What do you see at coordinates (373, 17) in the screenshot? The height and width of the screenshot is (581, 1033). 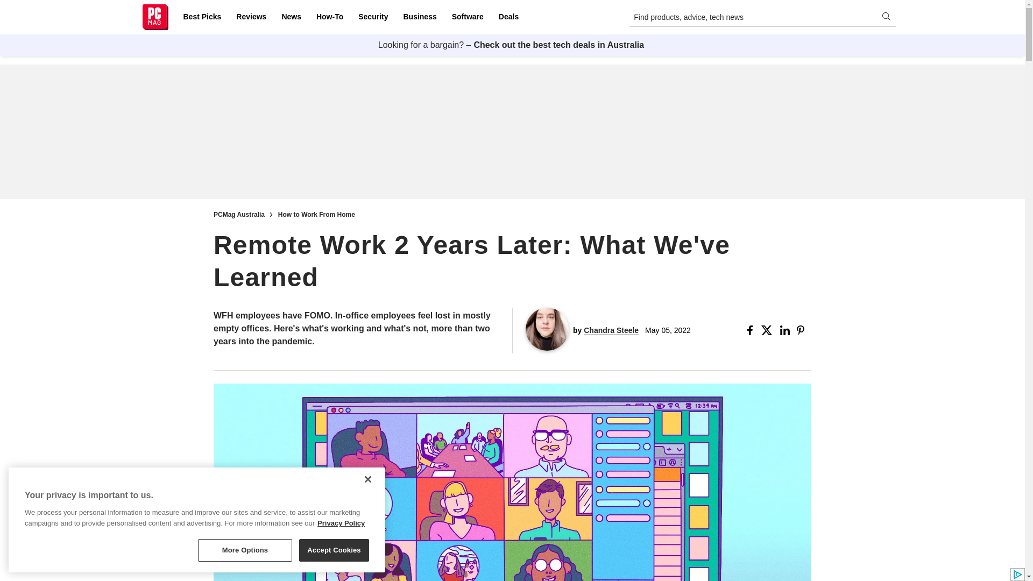 I see `Security` at bounding box center [373, 17].